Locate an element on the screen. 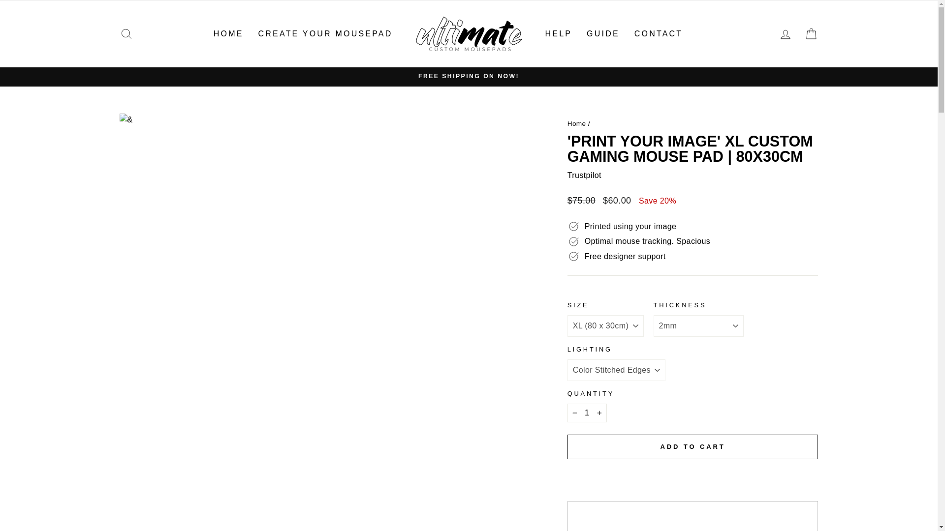 Image resolution: width=945 pixels, height=531 pixels. Back to the frontpage is located at coordinates (577, 124).